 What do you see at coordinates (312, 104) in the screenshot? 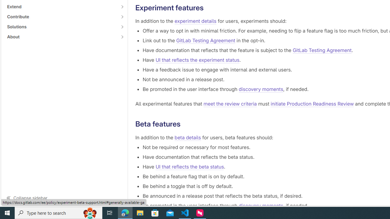
I see `initiate Production Readiness Review` at bounding box center [312, 104].